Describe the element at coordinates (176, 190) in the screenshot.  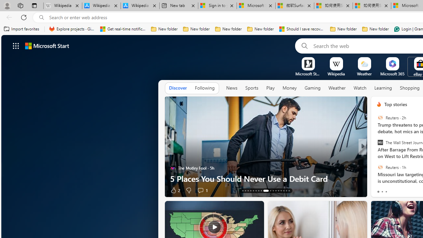
I see `11 Like` at that location.